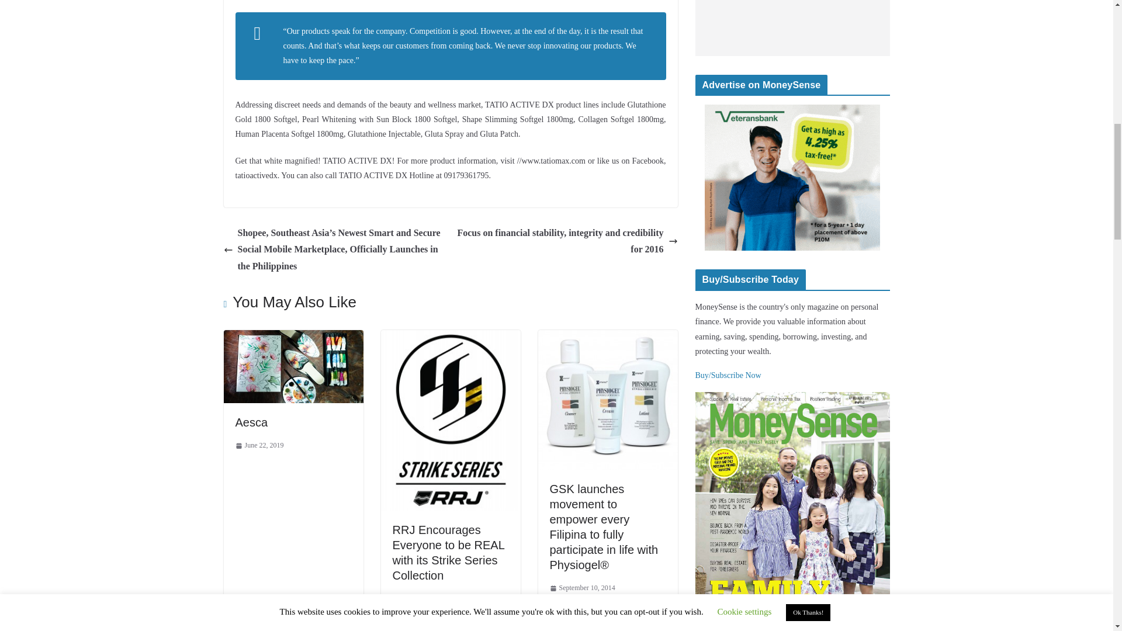 This screenshot has width=1122, height=631. What do you see at coordinates (293, 338) in the screenshot?
I see `Aesca` at bounding box center [293, 338].